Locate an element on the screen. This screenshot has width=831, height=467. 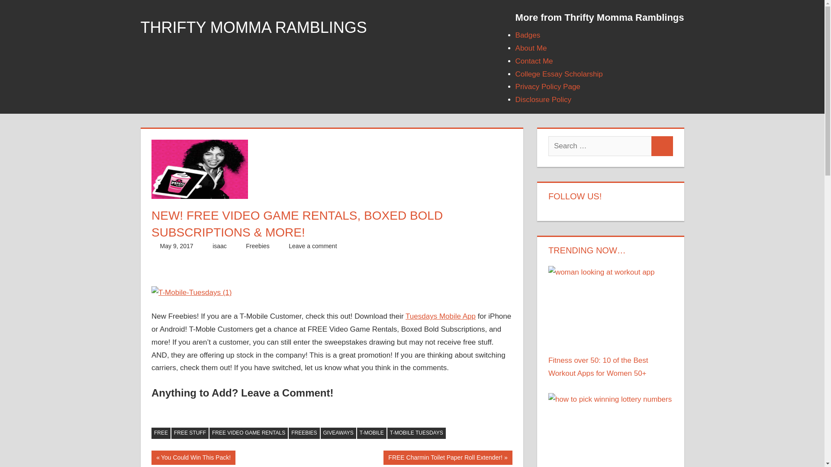
isaac is located at coordinates (543, 99).